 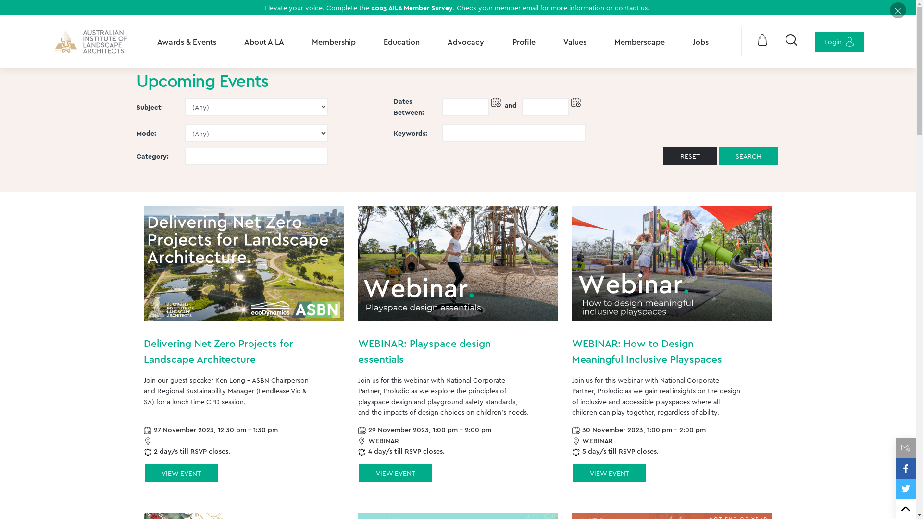 I want to click on Membership, so click(x=334, y=42).